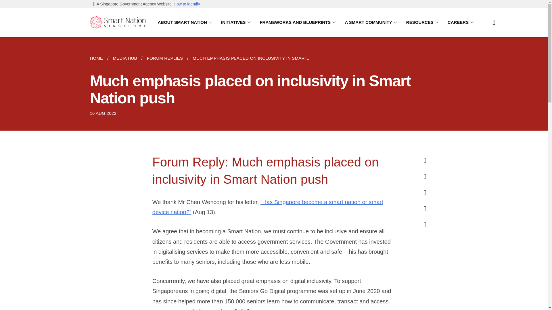  I want to click on FRAMEWORKS AND BLUEPRINTS, so click(298, 22).